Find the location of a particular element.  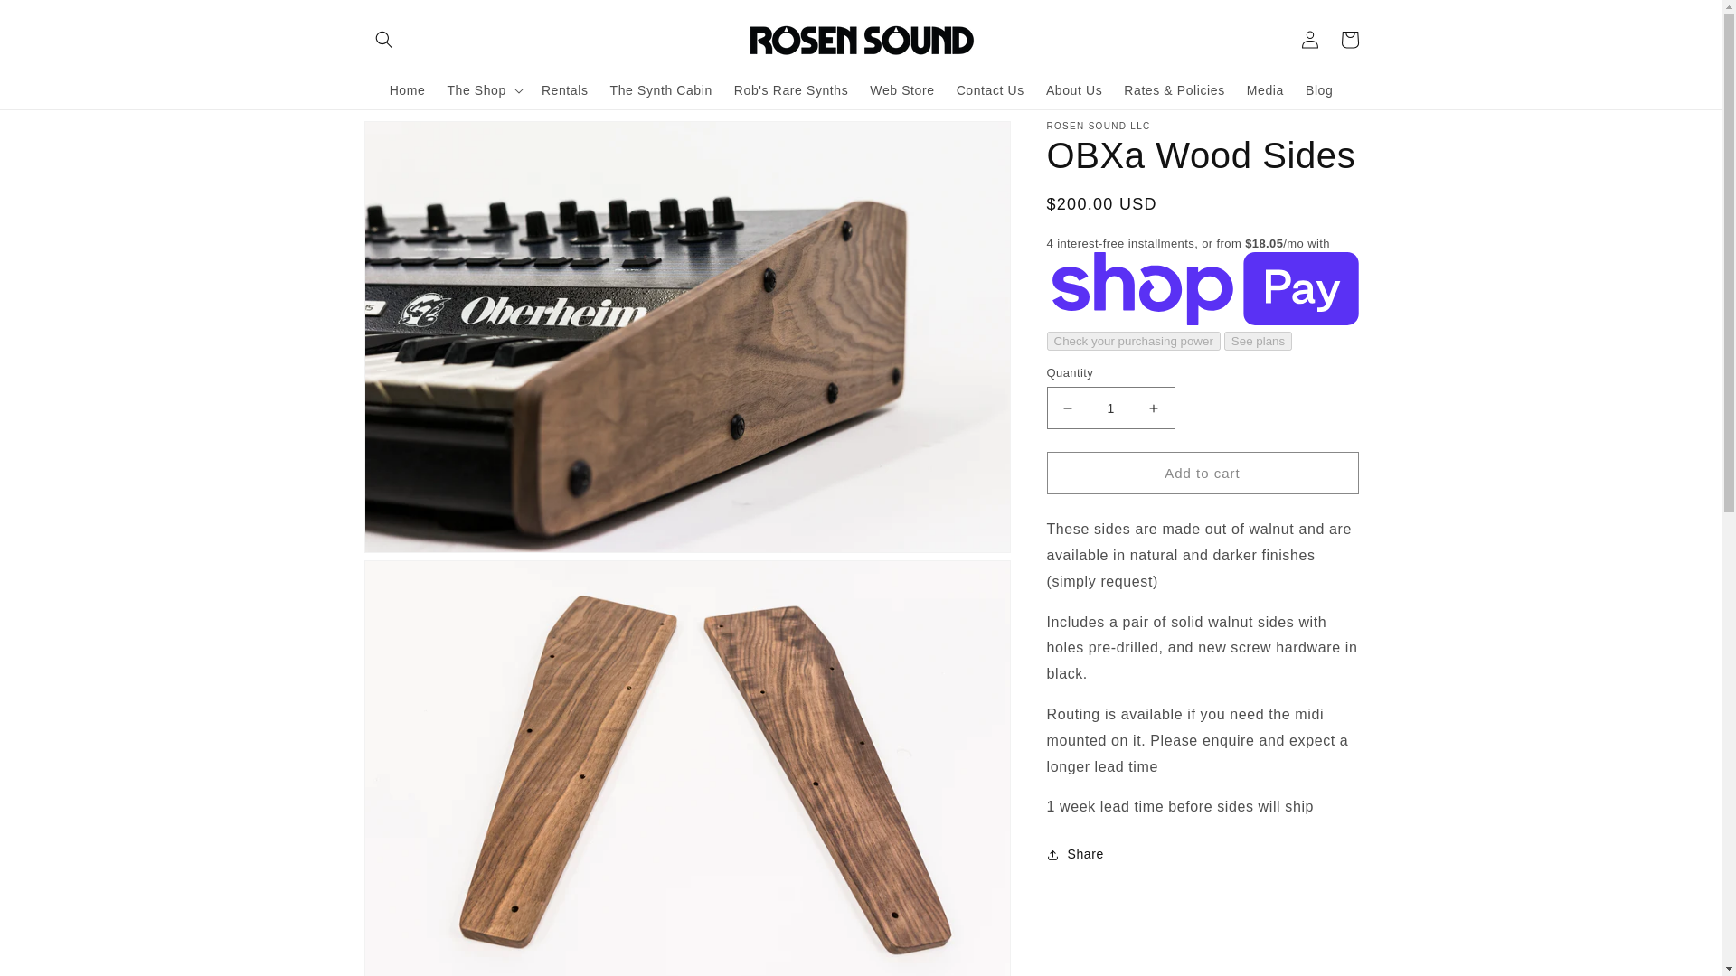

Log in is located at coordinates (1309, 39).